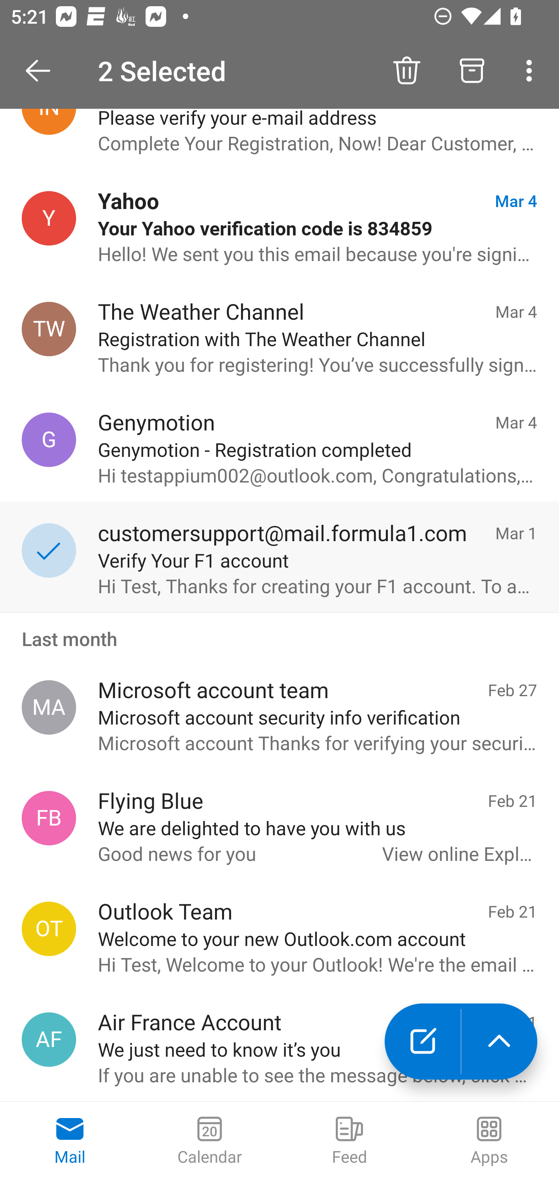 The image size is (559, 1181). Describe the element at coordinates (210, 1141) in the screenshot. I see `Calendar` at that location.